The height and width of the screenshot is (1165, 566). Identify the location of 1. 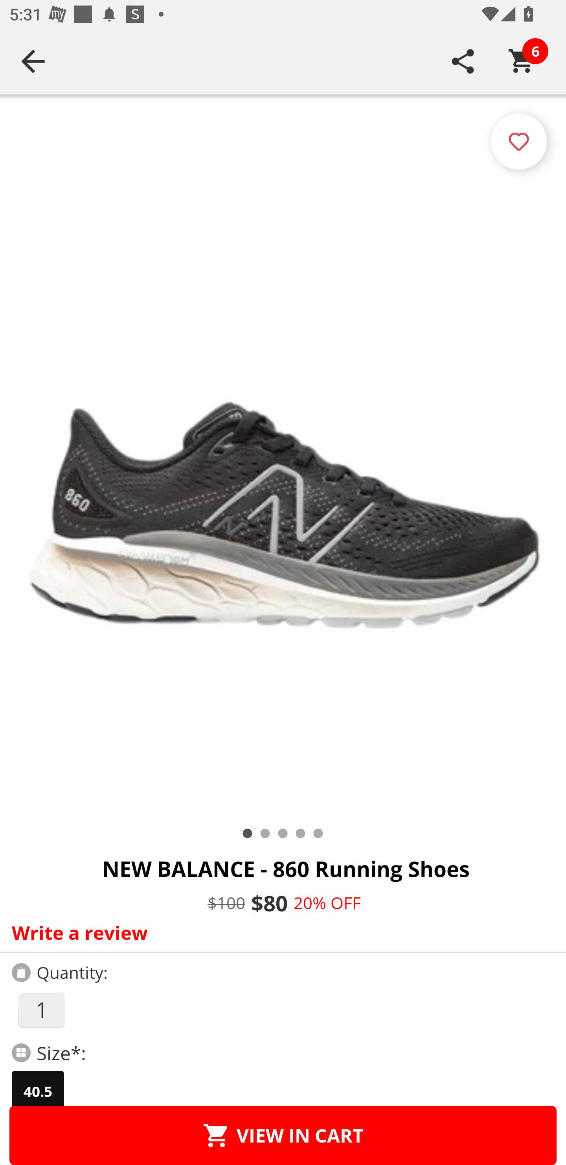
(41, 1010).